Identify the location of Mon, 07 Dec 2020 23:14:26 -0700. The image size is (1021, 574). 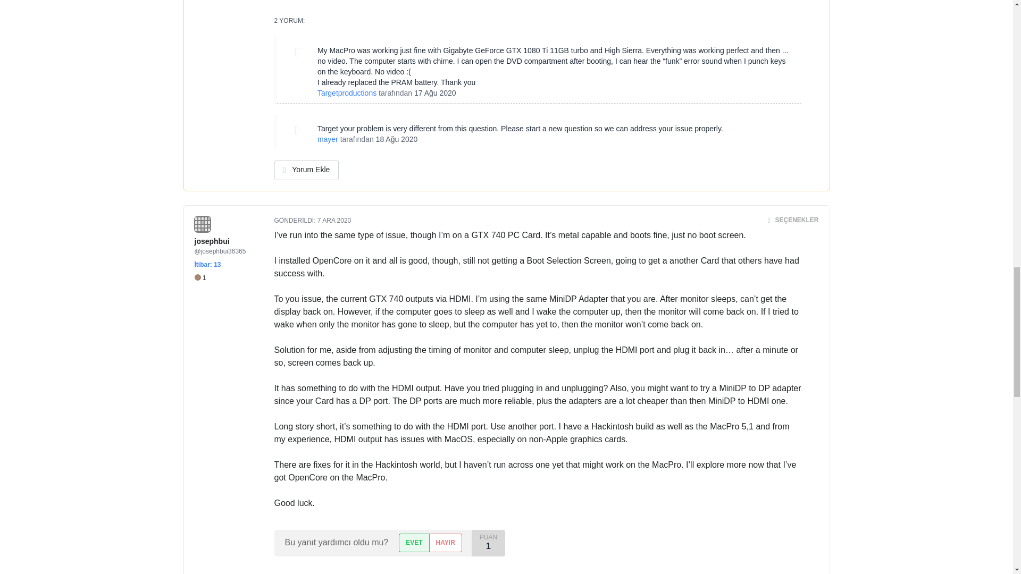
(334, 221).